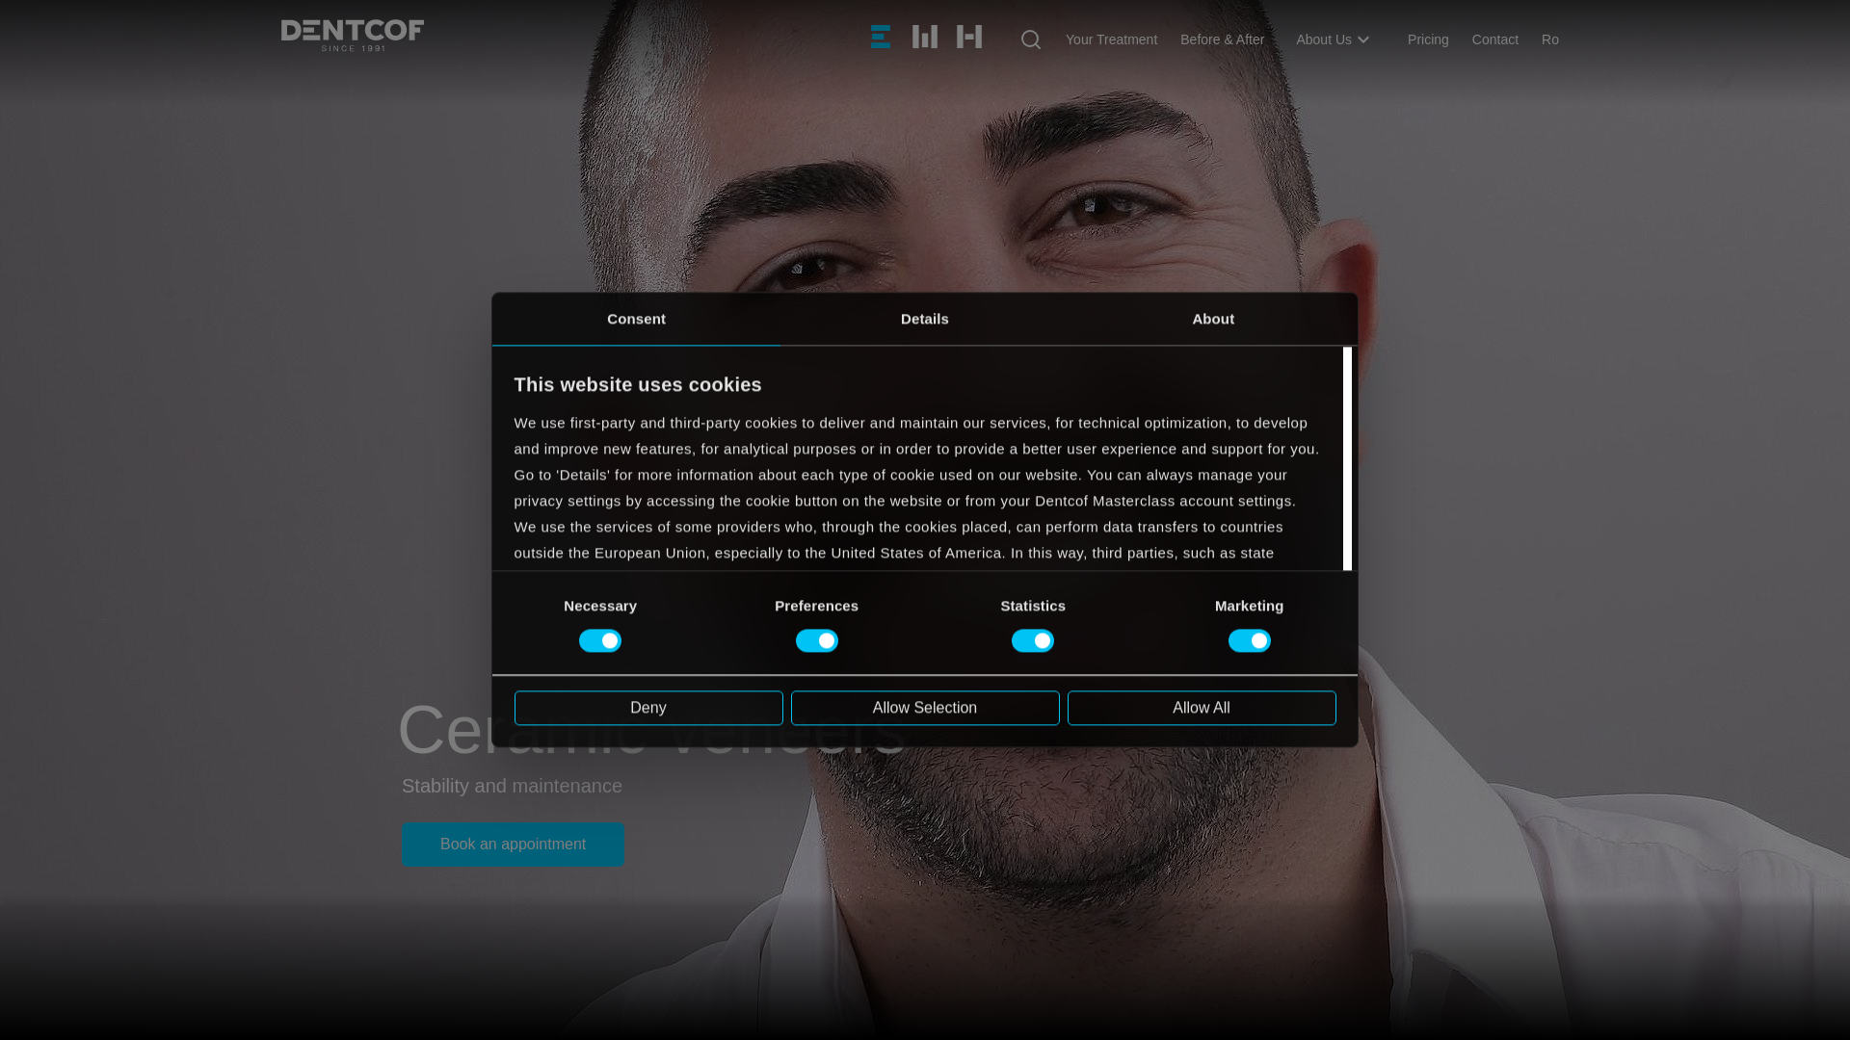 This screenshot has width=1850, height=1040. Describe the element at coordinates (636, 318) in the screenshot. I see `Consent` at that location.